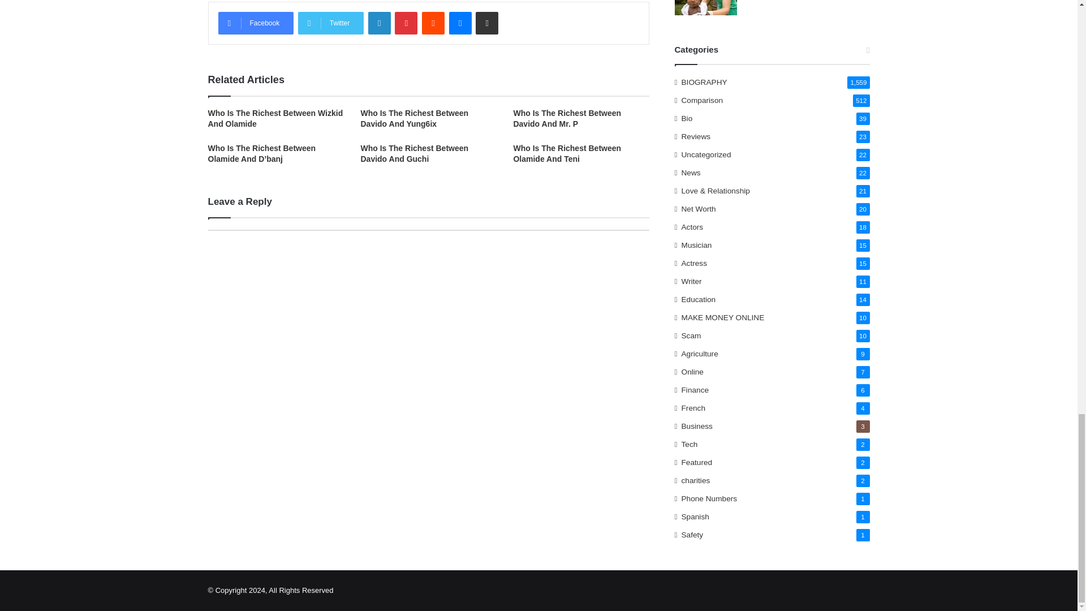 The image size is (1086, 611). I want to click on Who Is The Richest Between Davido And Yung6ix, so click(414, 118).